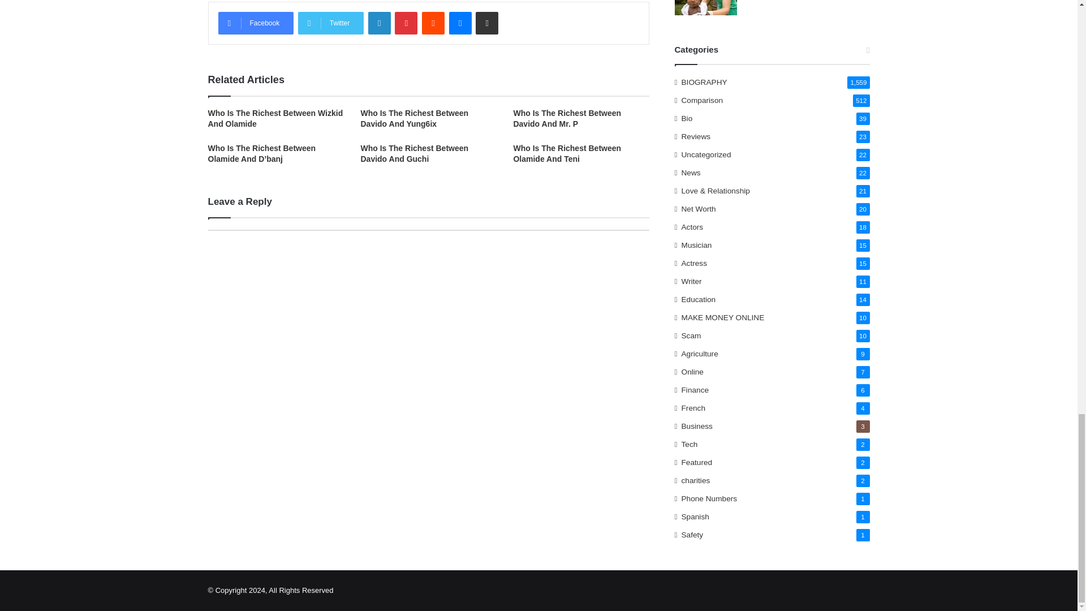 The image size is (1086, 611). I want to click on Who Is The Richest Between Davido And Yung6ix, so click(414, 118).